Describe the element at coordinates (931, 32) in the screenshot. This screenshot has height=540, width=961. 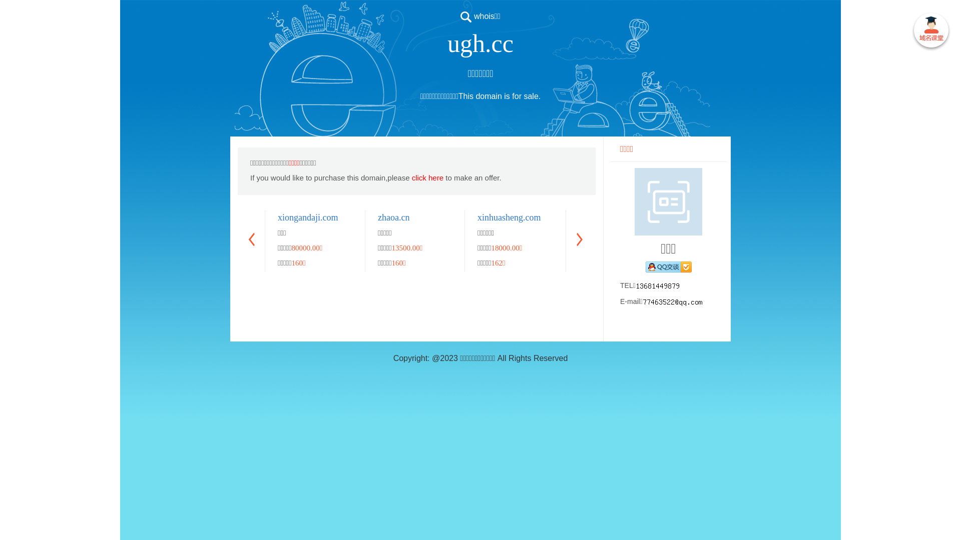
I see ` ` at that location.